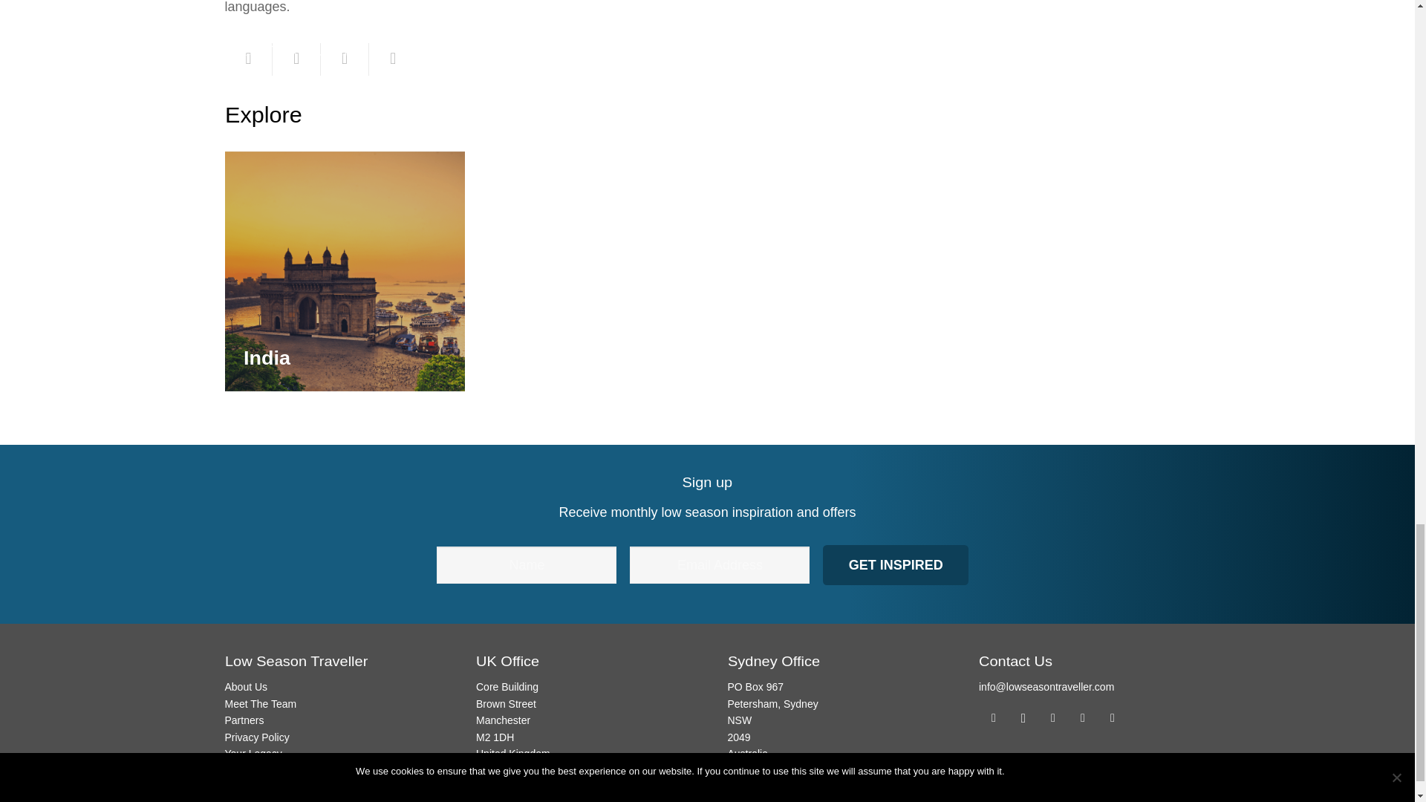  I want to click on Twitter, so click(1053, 718).